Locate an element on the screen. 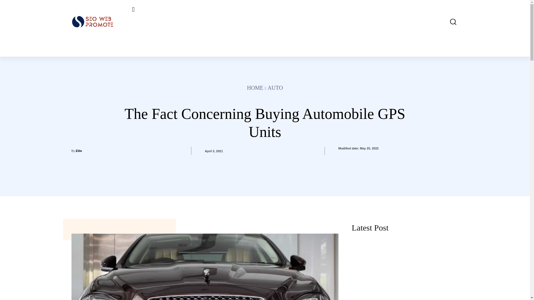  View all posts in Auto is located at coordinates (275, 88).